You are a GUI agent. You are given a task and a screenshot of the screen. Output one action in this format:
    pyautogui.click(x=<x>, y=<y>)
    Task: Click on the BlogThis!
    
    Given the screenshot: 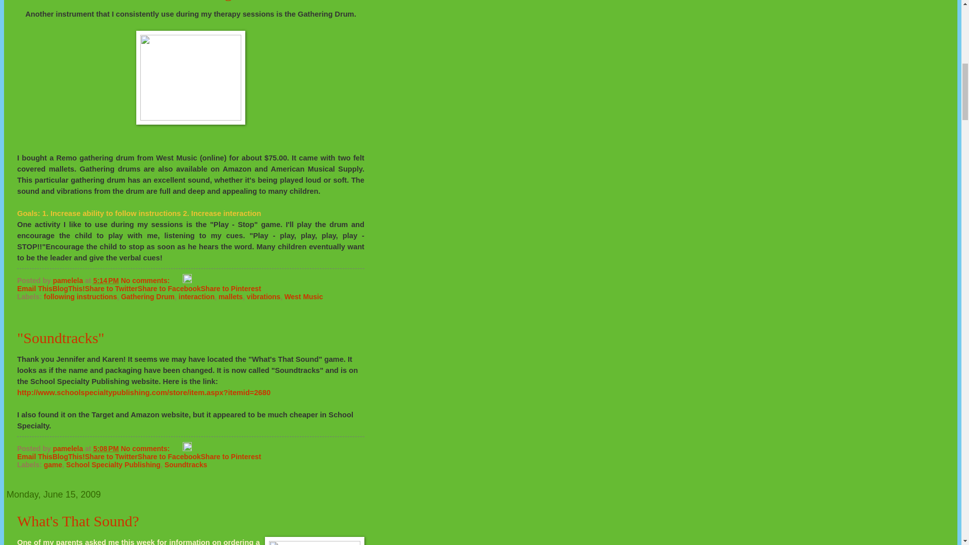 What is the action you would take?
    pyautogui.click(x=69, y=288)
    